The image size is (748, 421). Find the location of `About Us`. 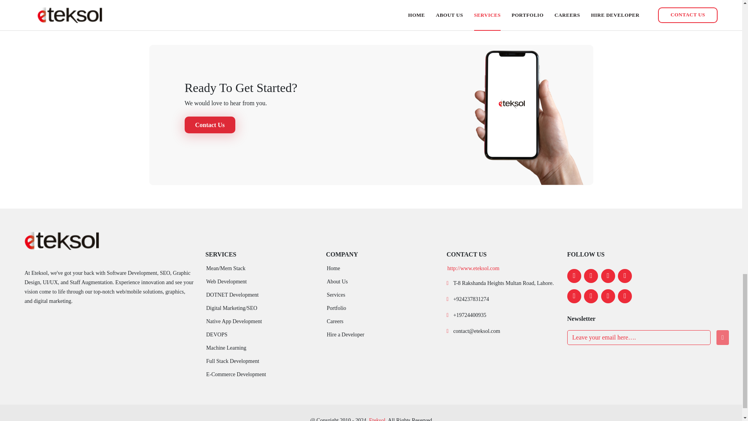

About Us is located at coordinates (337, 282).